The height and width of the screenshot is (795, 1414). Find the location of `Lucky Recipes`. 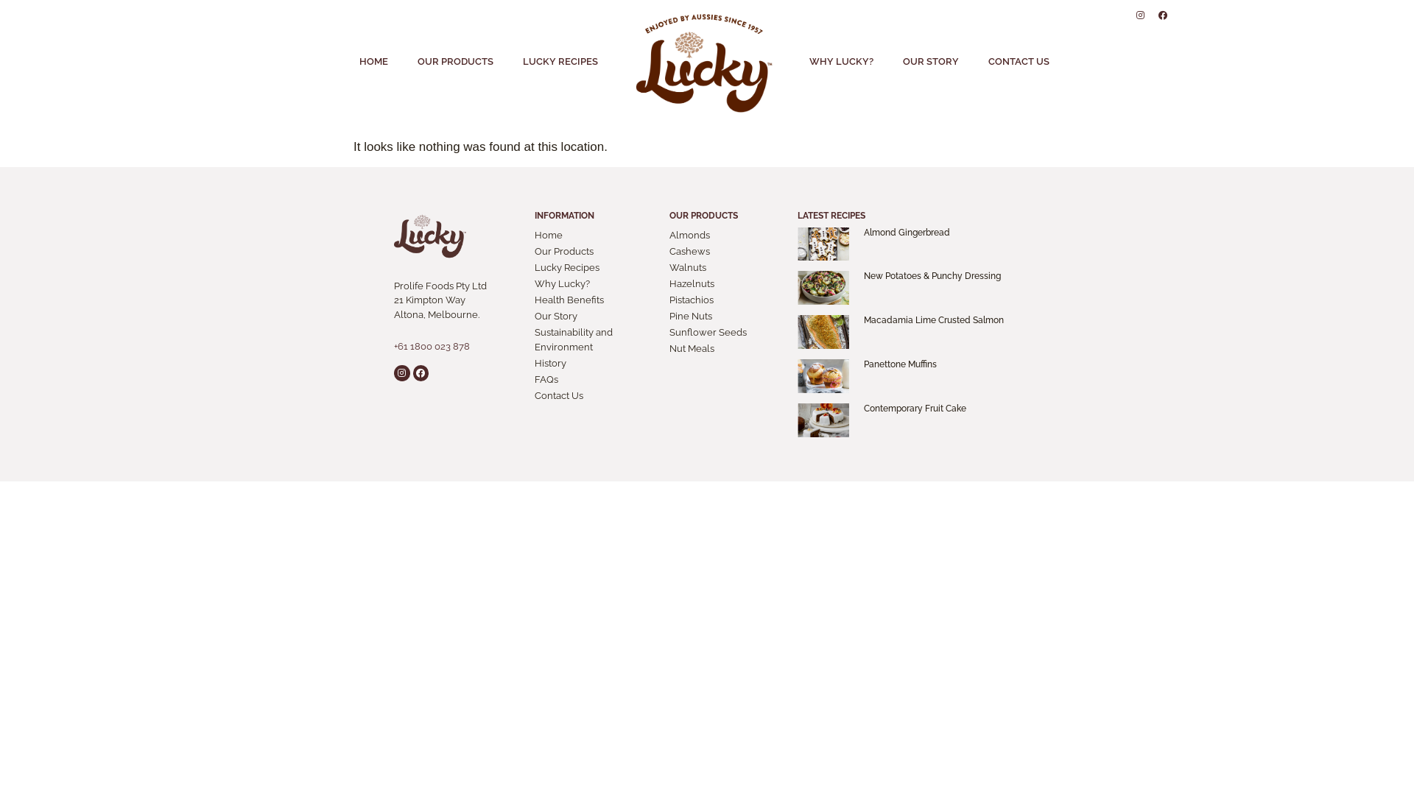

Lucky Recipes is located at coordinates (595, 268).